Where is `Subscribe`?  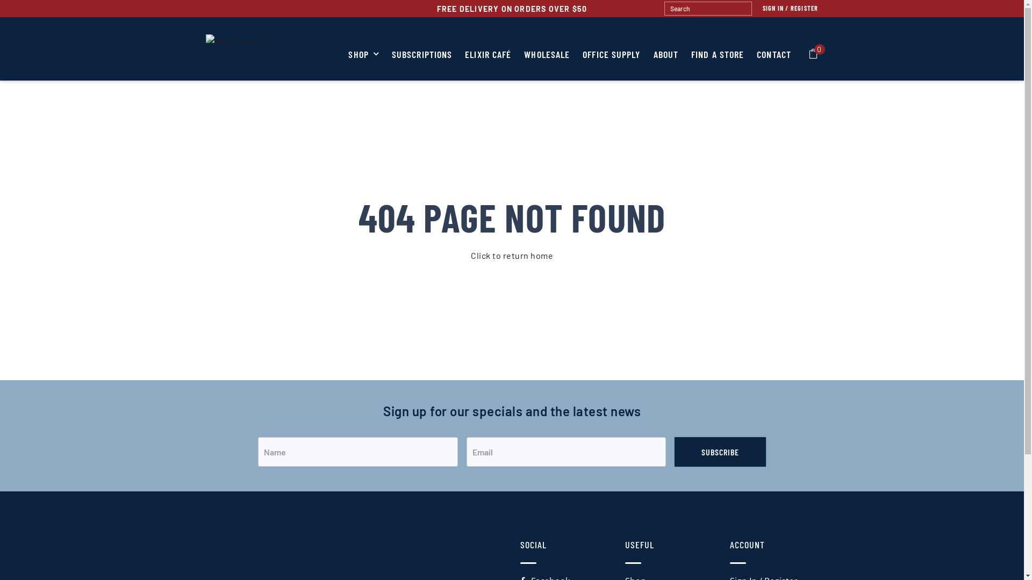 Subscribe is located at coordinates (720, 452).